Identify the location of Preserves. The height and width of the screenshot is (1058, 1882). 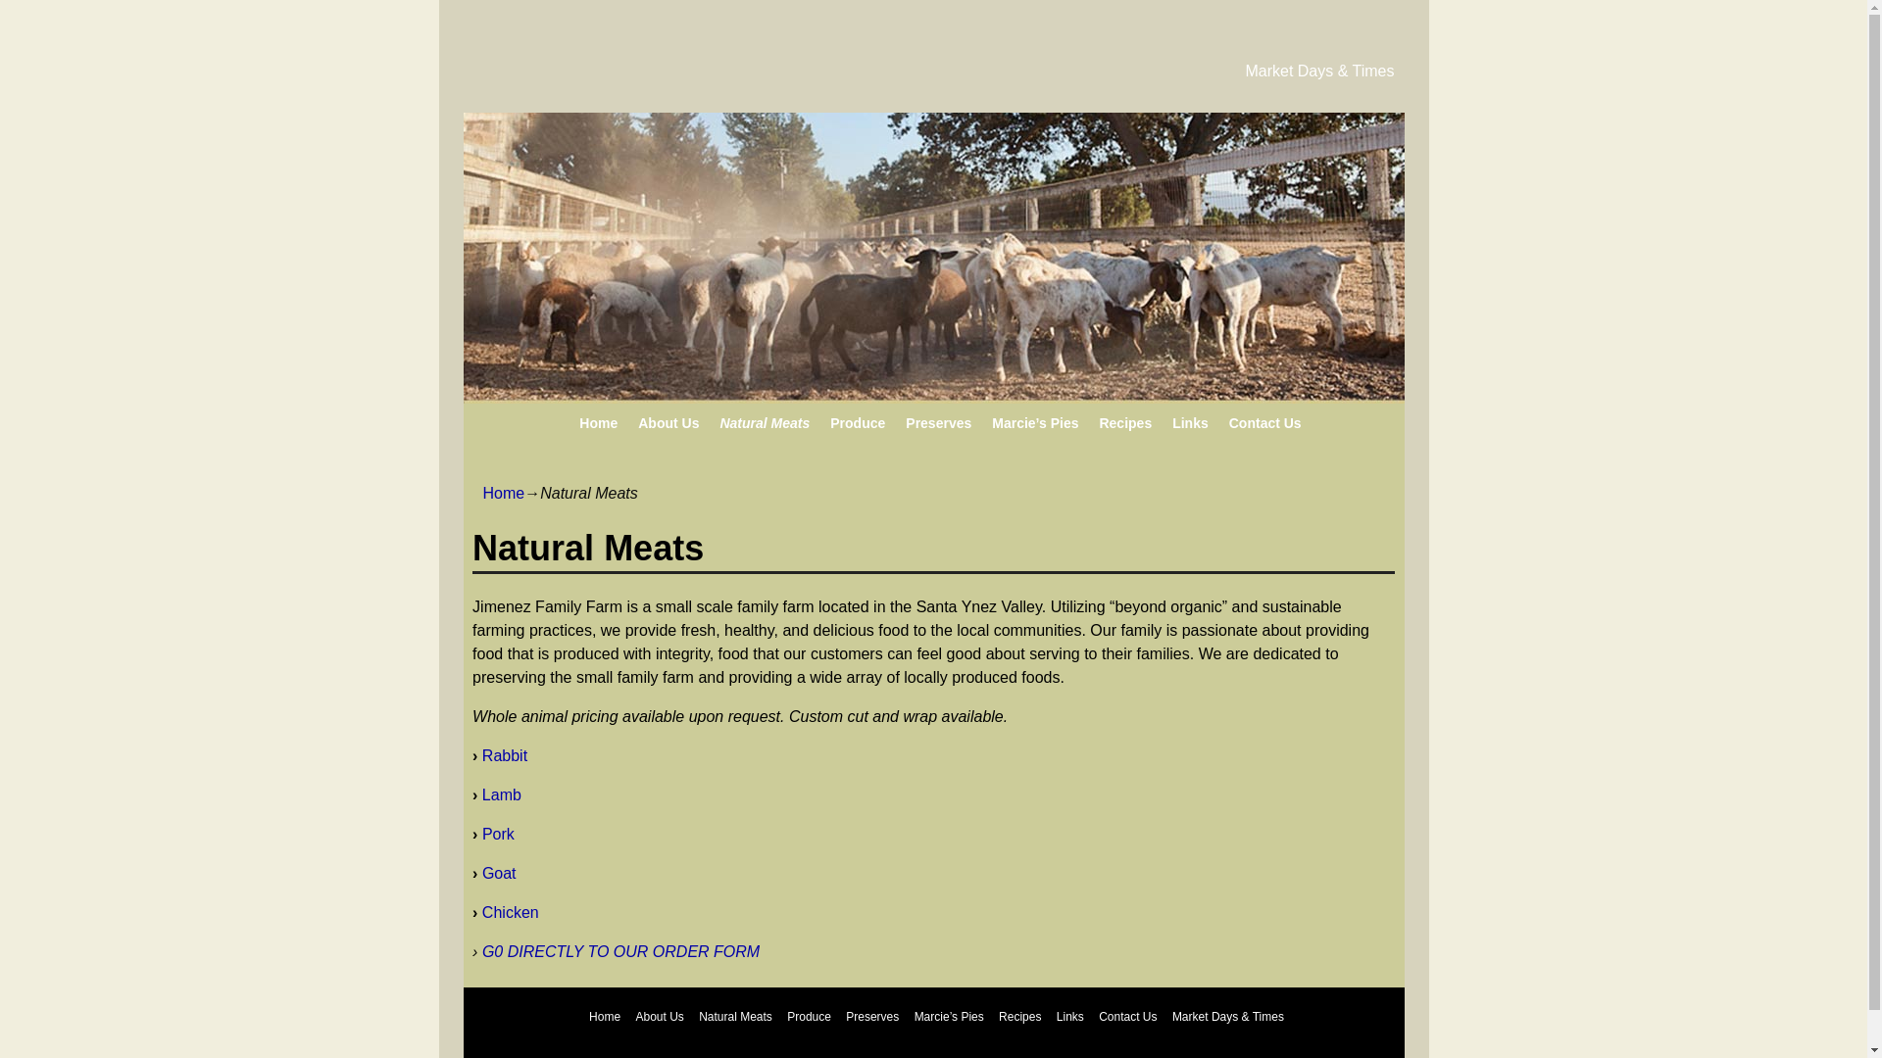
(939, 423).